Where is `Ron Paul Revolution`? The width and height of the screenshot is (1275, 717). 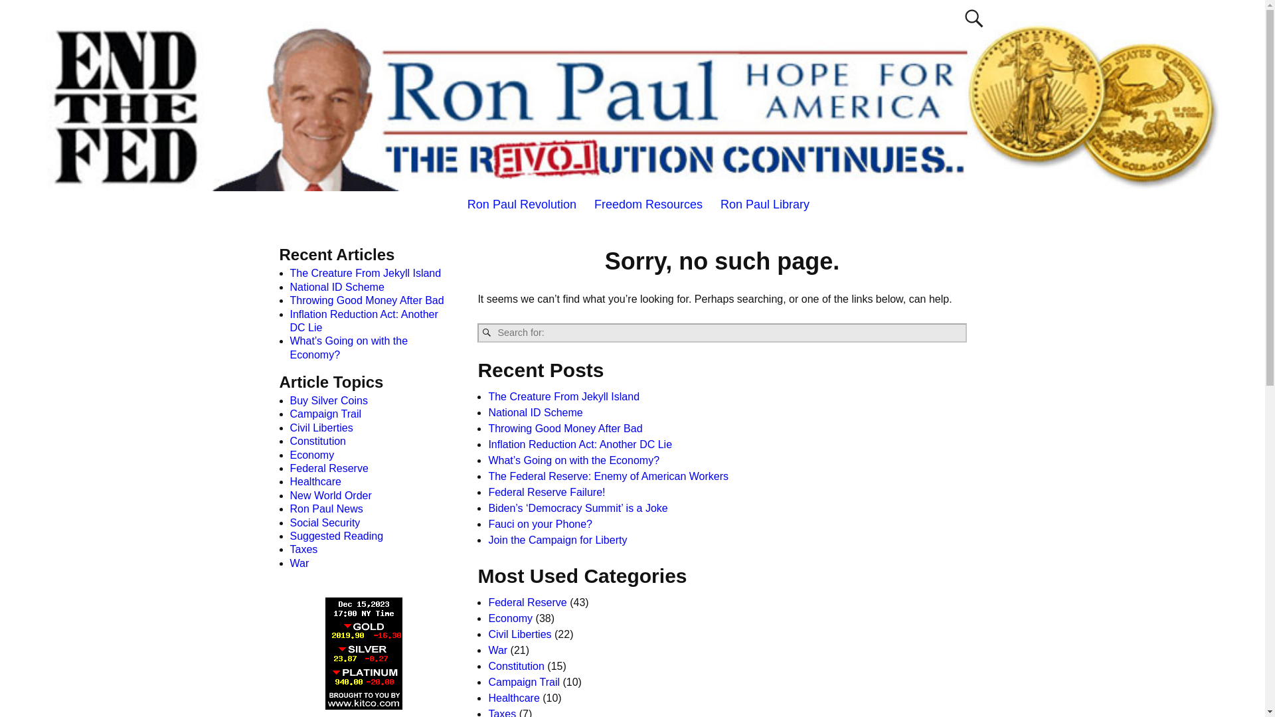
Ron Paul Revolution is located at coordinates (521, 204).